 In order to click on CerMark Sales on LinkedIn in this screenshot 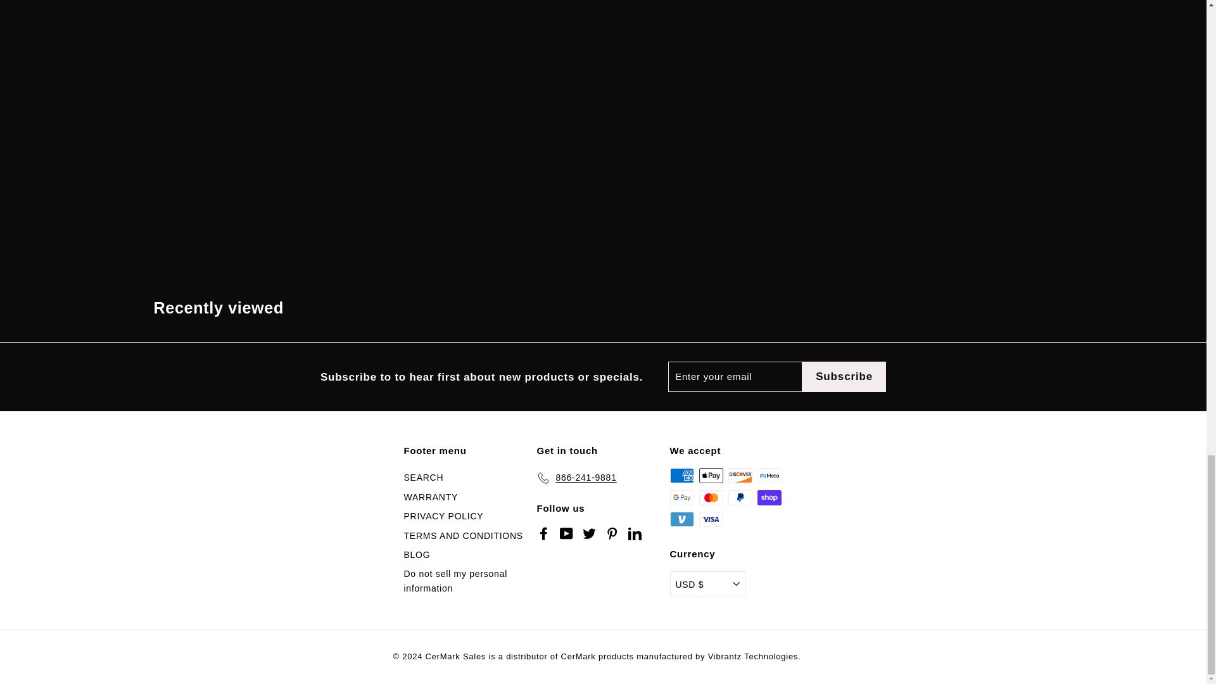, I will do `click(635, 533)`.